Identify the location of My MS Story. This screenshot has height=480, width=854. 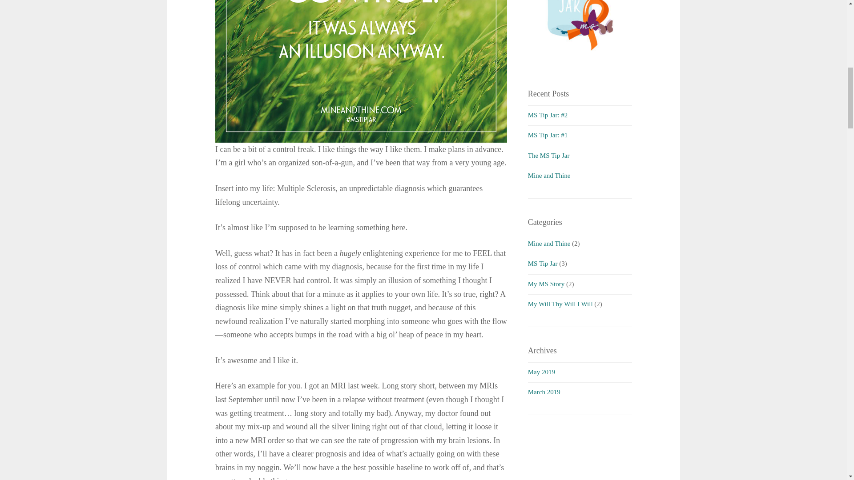
(546, 284).